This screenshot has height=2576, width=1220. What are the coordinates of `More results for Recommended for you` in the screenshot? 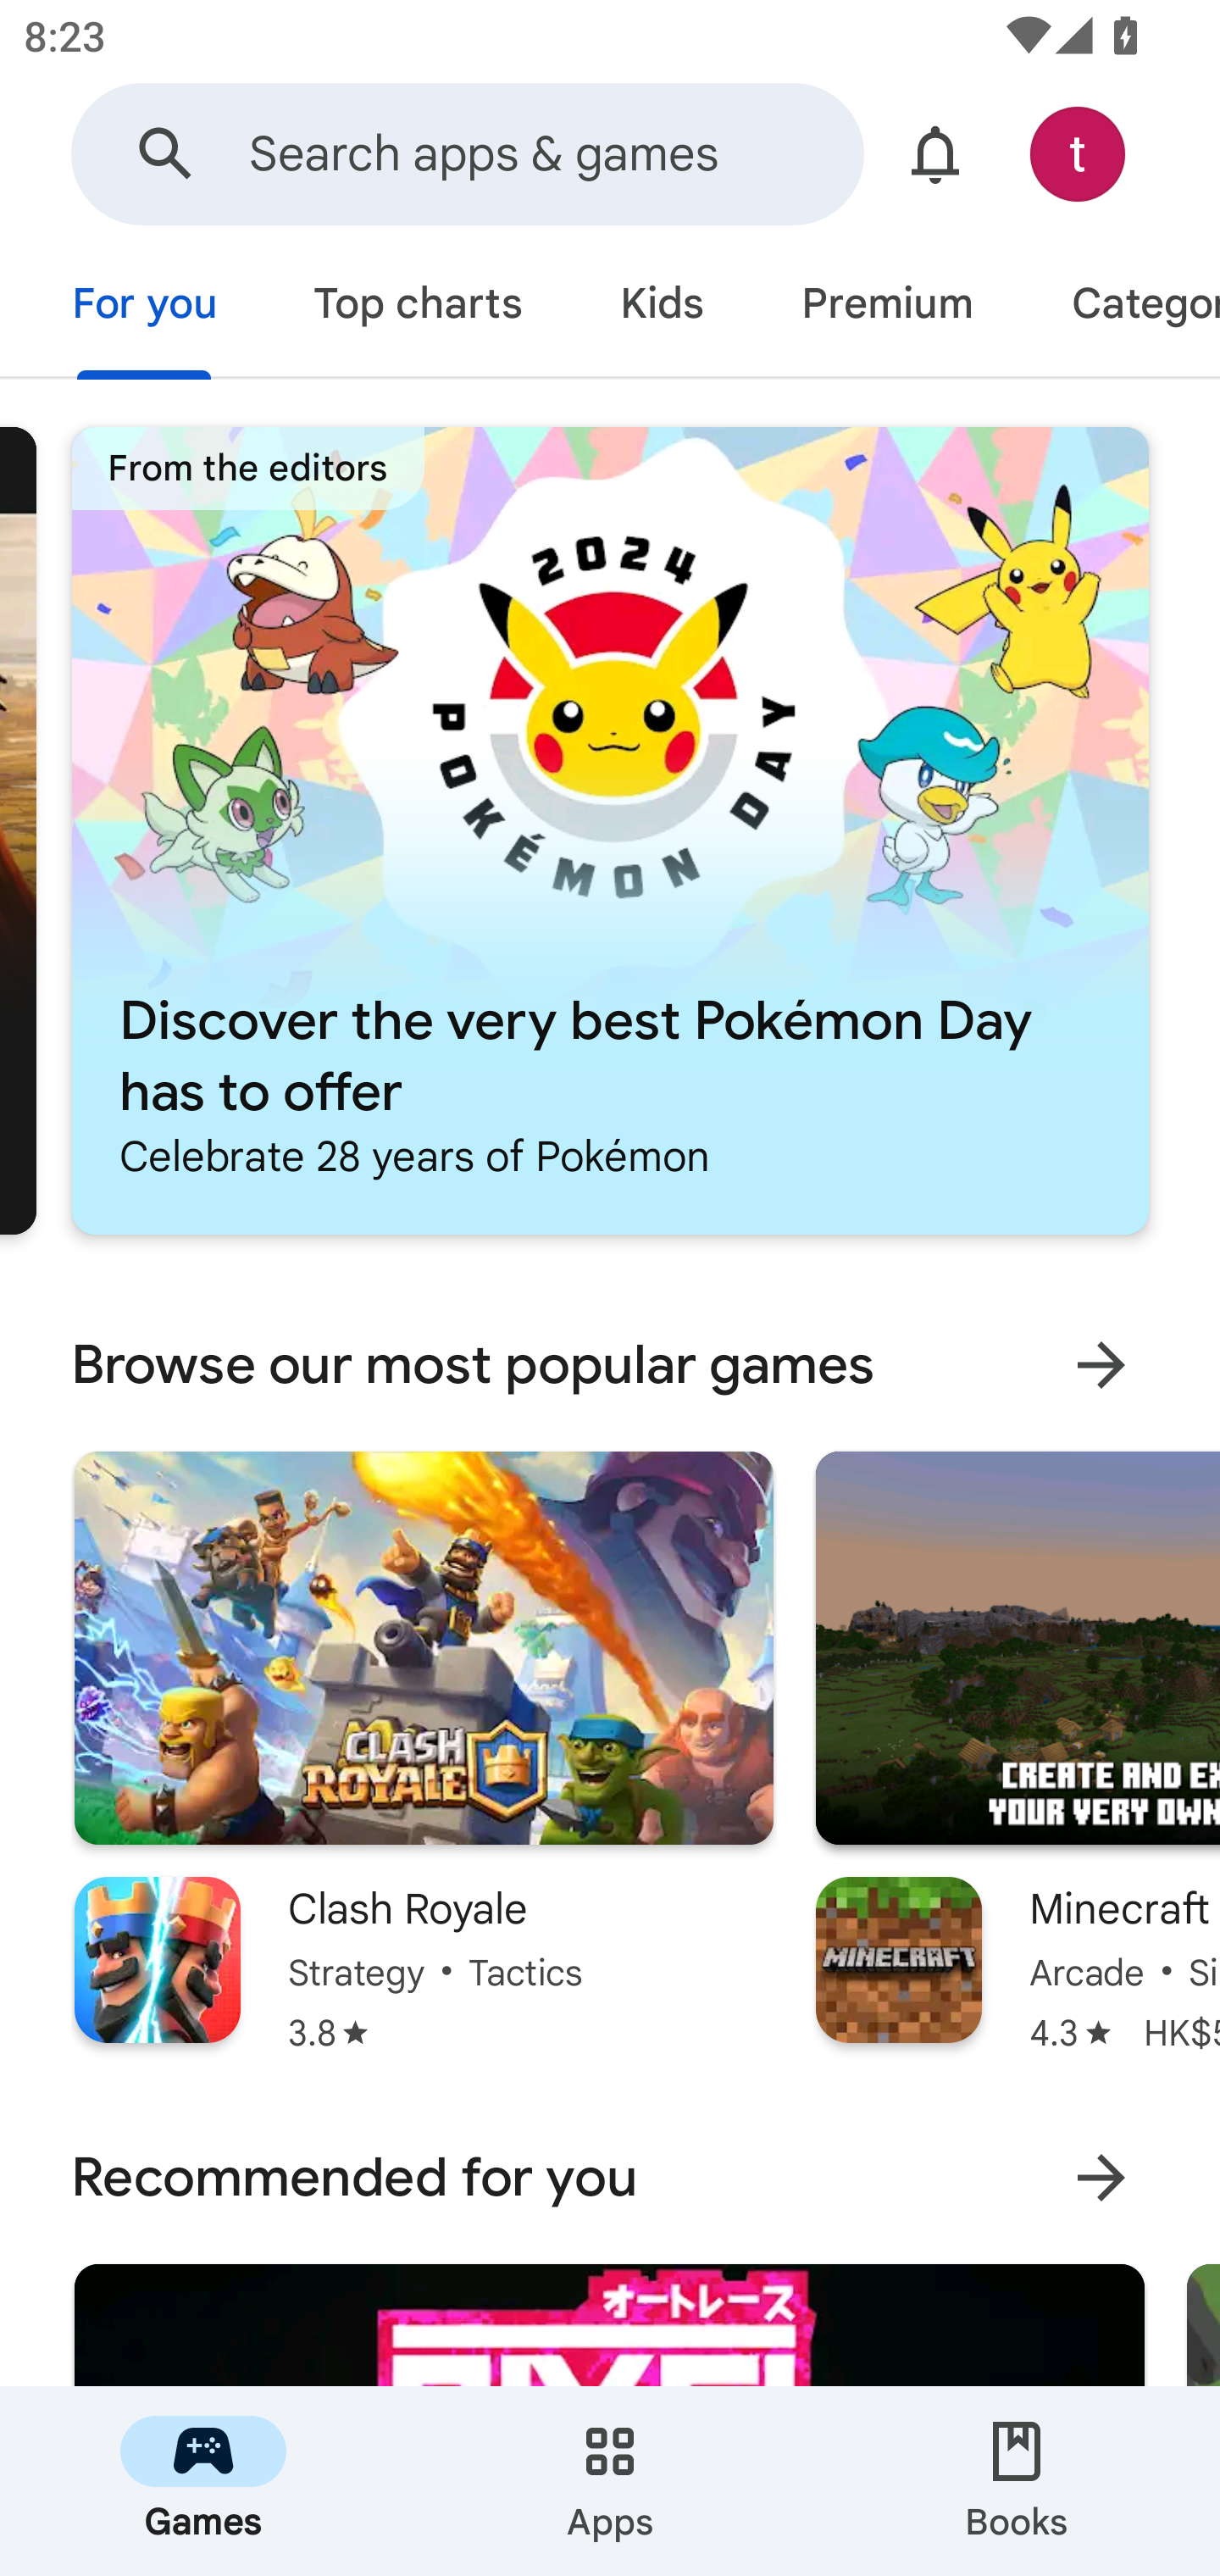 It's located at (1101, 2178).